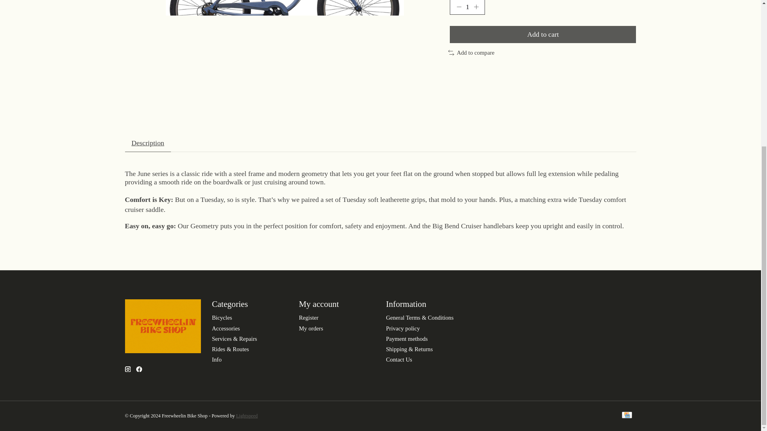  I want to click on Lightspeed, so click(247, 415).